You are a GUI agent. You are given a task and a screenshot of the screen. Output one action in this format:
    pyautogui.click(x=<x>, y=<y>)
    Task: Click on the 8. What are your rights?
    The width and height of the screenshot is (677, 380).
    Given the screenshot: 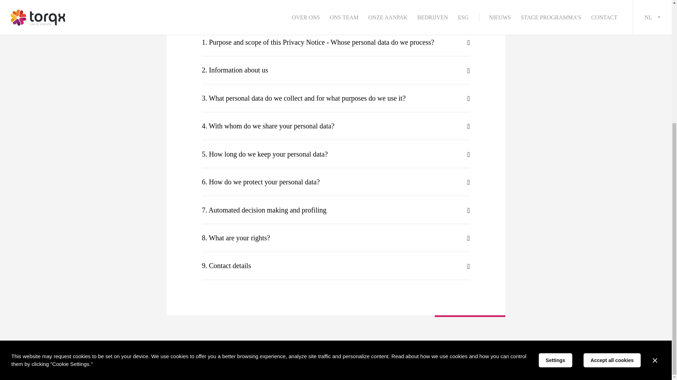 What is the action you would take?
    pyautogui.click(x=336, y=238)
    